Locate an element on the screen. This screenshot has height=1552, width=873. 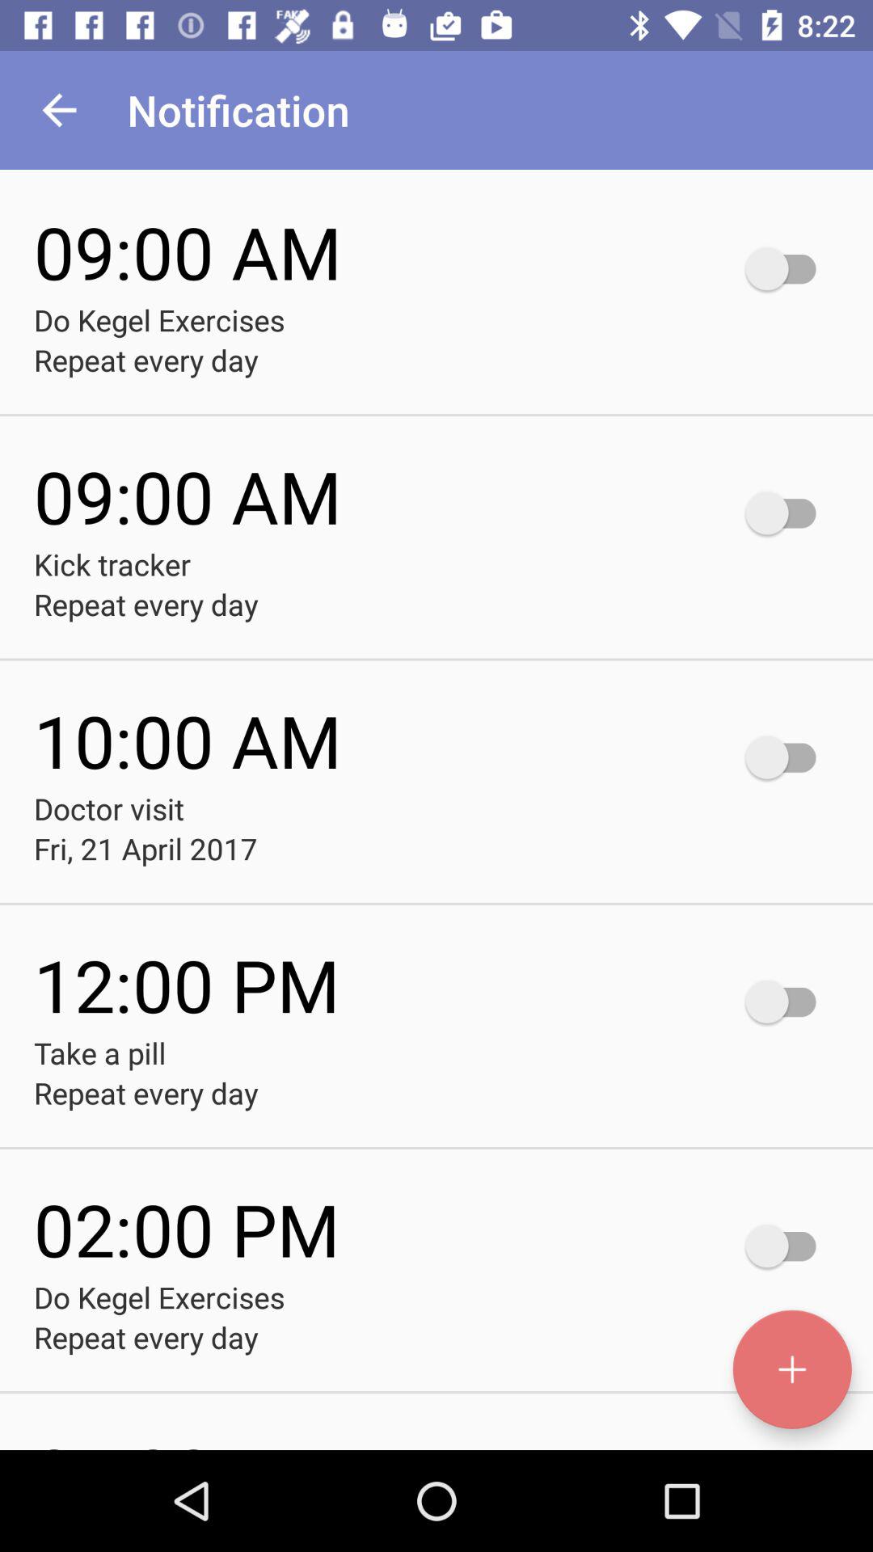
select the icon right side text 1200 pm is located at coordinates (788, 1001).